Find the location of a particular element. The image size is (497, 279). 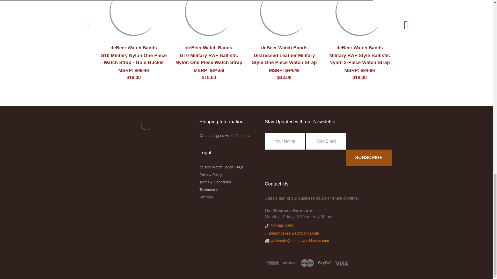

Subscribe is located at coordinates (369, 158).